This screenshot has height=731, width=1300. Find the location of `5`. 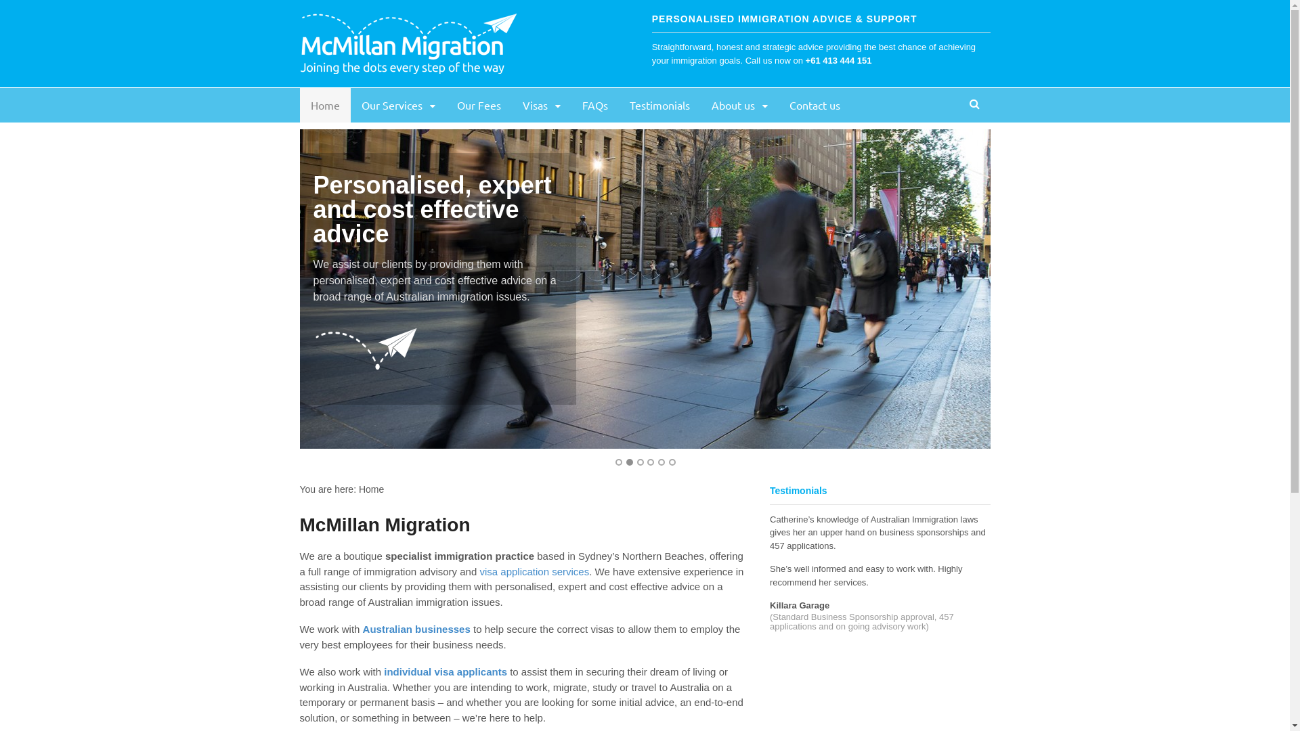

5 is located at coordinates (662, 462).